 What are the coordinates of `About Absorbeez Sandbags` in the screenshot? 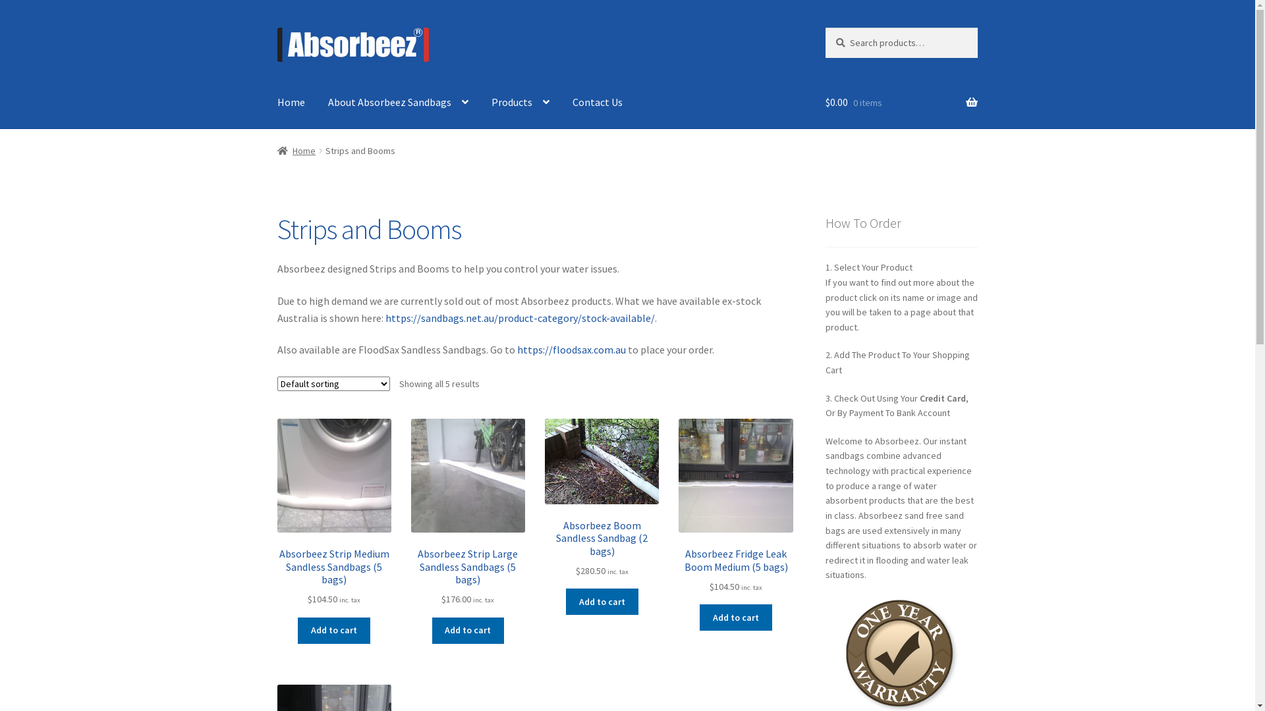 It's located at (398, 103).